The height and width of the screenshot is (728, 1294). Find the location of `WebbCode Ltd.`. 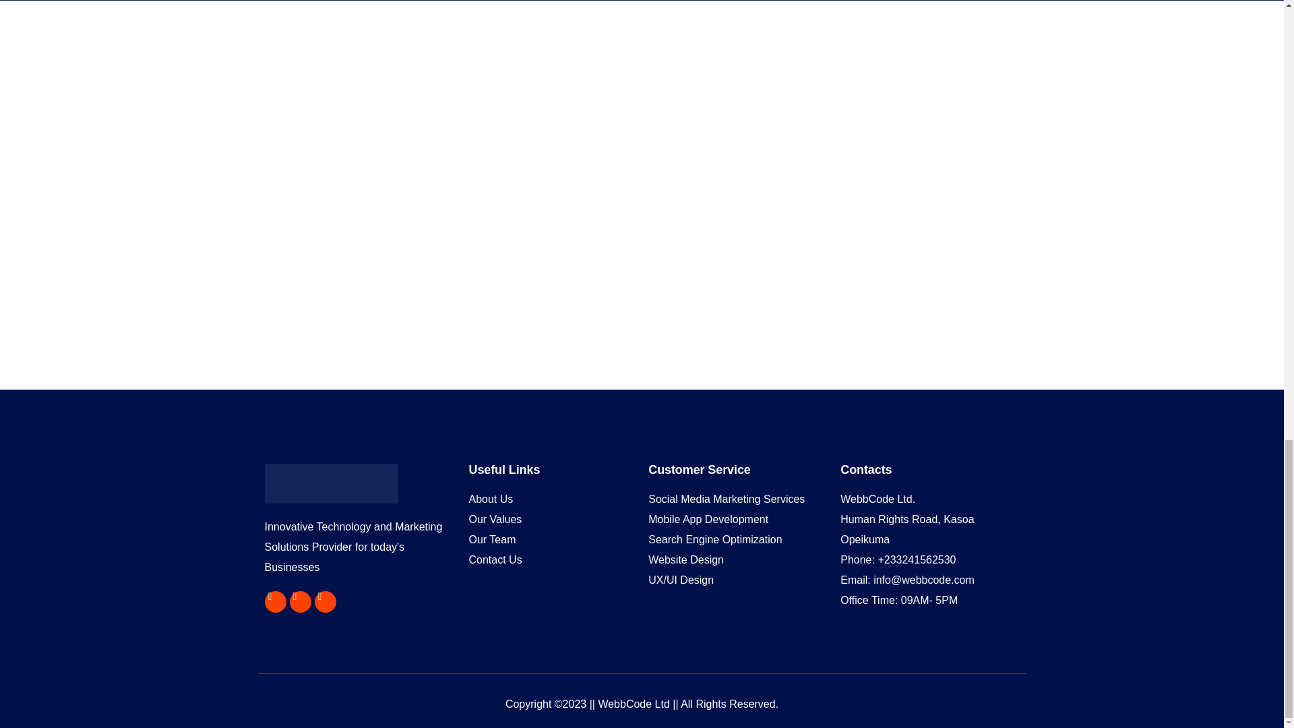

WebbCode Ltd. is located at coordinates (929, 499).